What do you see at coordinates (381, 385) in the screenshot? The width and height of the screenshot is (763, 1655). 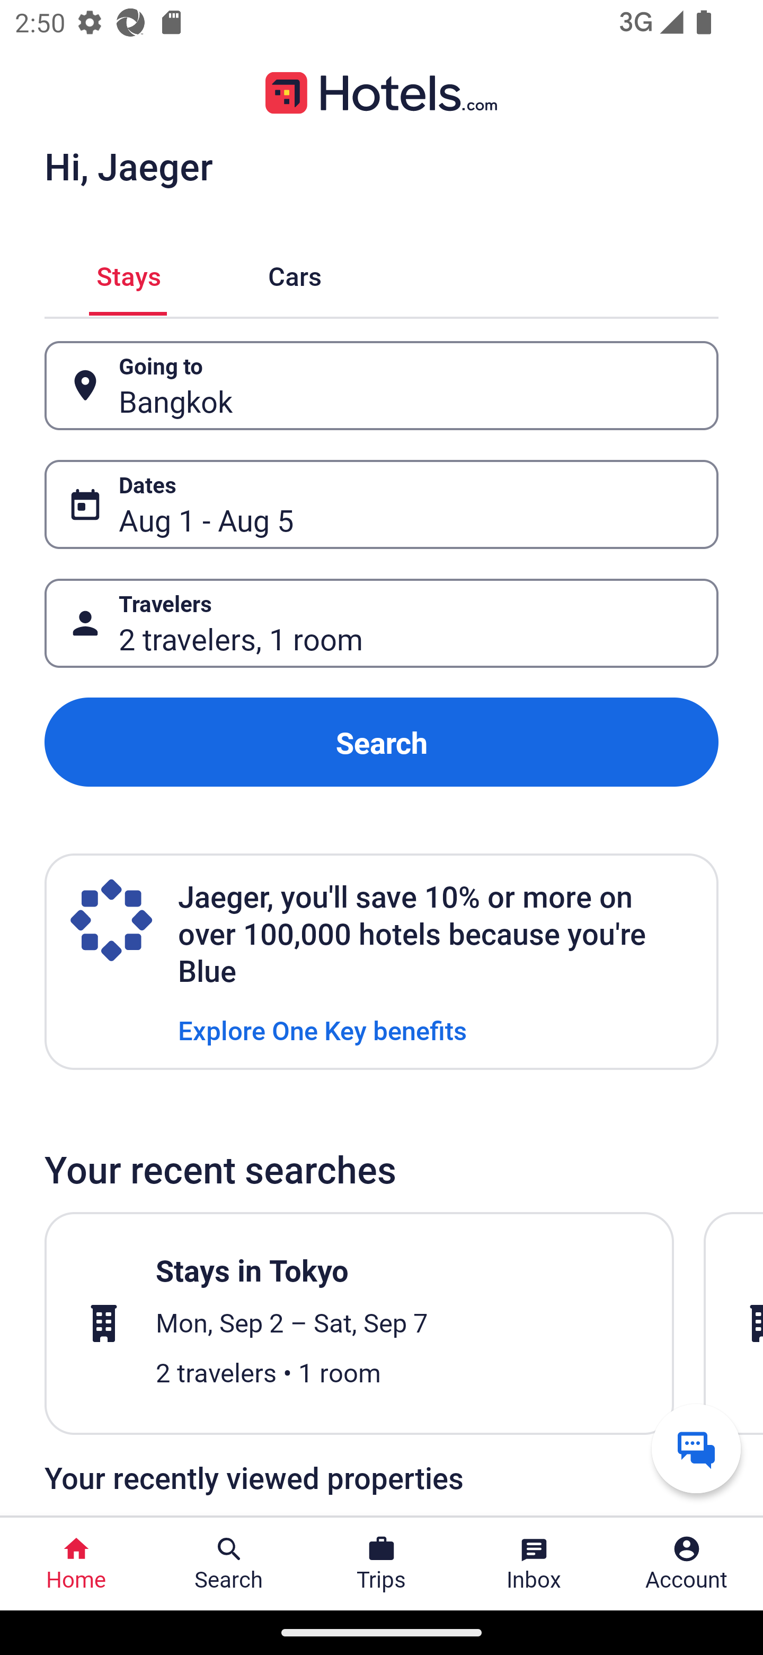 I see `Going to Button Bangkok` at bounding box center [381, 385].